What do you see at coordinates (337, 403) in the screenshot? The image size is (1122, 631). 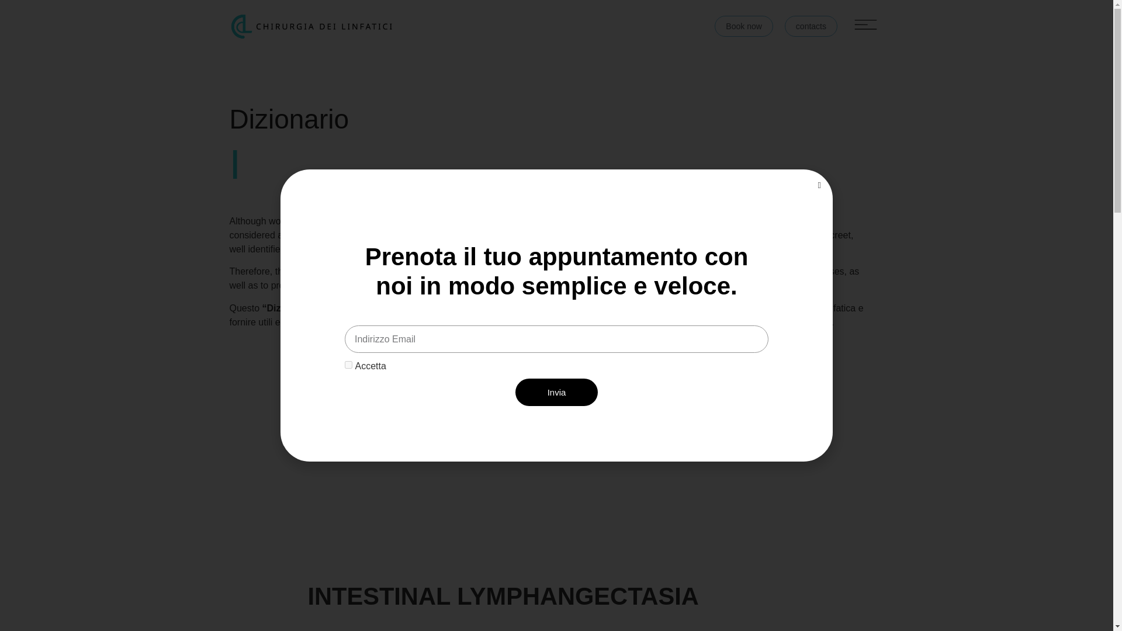 I see `B` at bounding box center [337, 403].